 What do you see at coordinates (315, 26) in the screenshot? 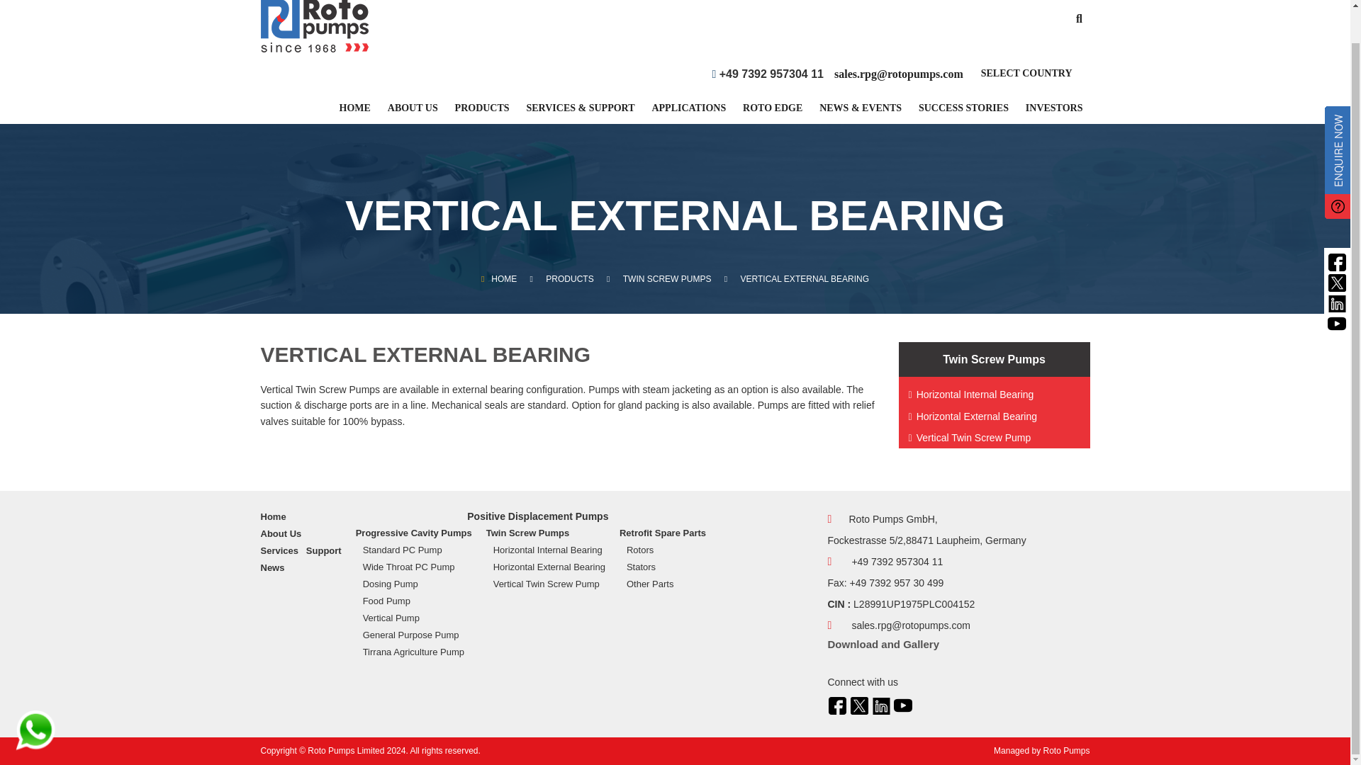
I see `Industrial Pumps Manufacturers Company` at bounding box center [315, 26].